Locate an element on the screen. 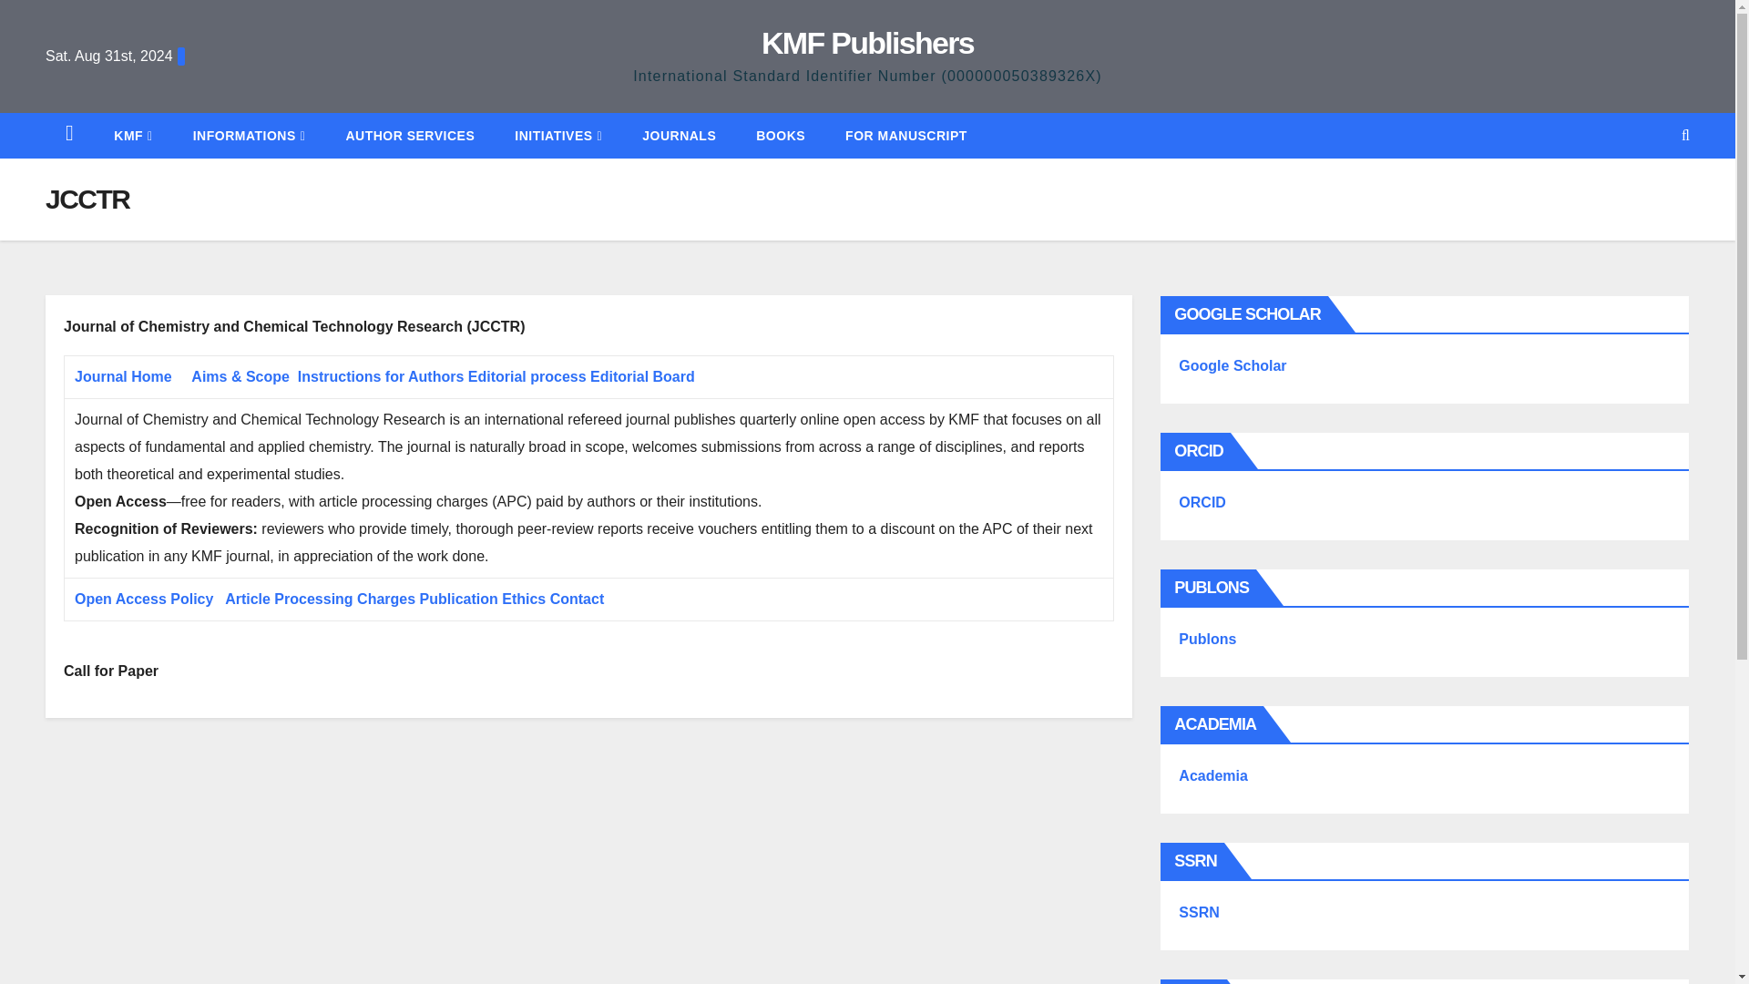 The width and height of the screenshot is (1749, 984). AUTHOR SERVICES is located at coordinates (410, 135).